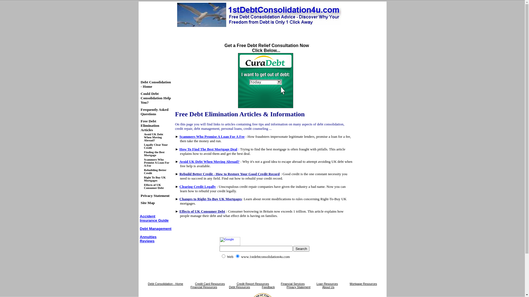  What do you see at coordinates (212, 136) in the screenshot?
I see `Scammers Who Promise A Loan For A Fee` at bounding box center [212, 136].